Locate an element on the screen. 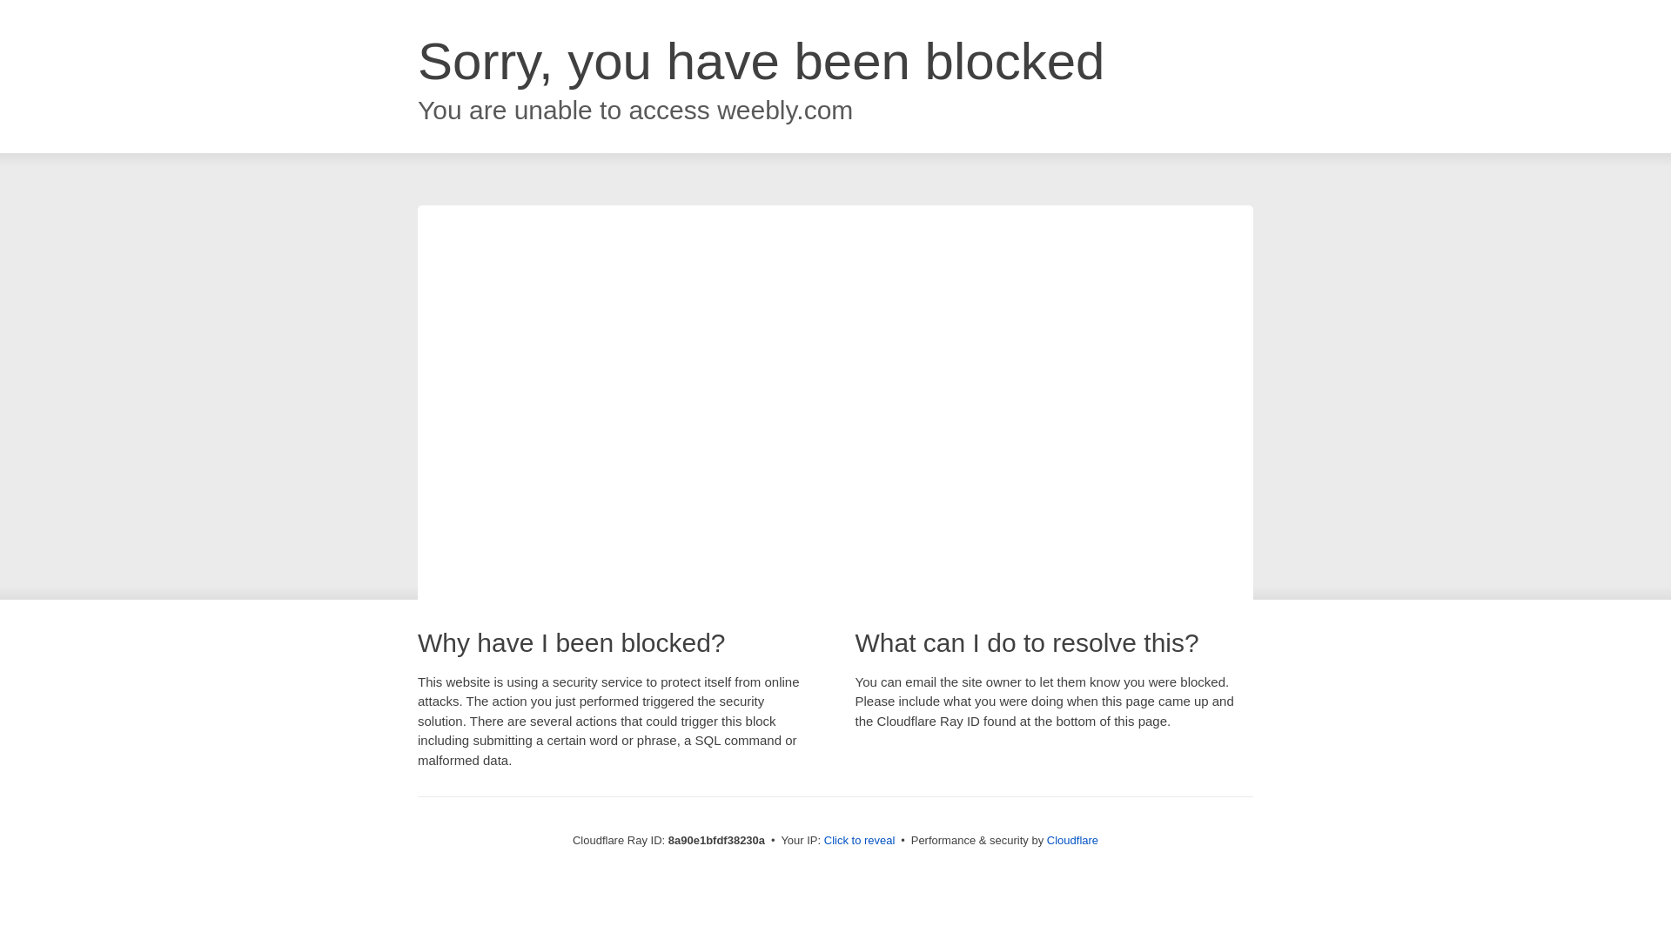 This screenshot has height=940, width=1671. Click to reveal is located at coordinates (860, 841).